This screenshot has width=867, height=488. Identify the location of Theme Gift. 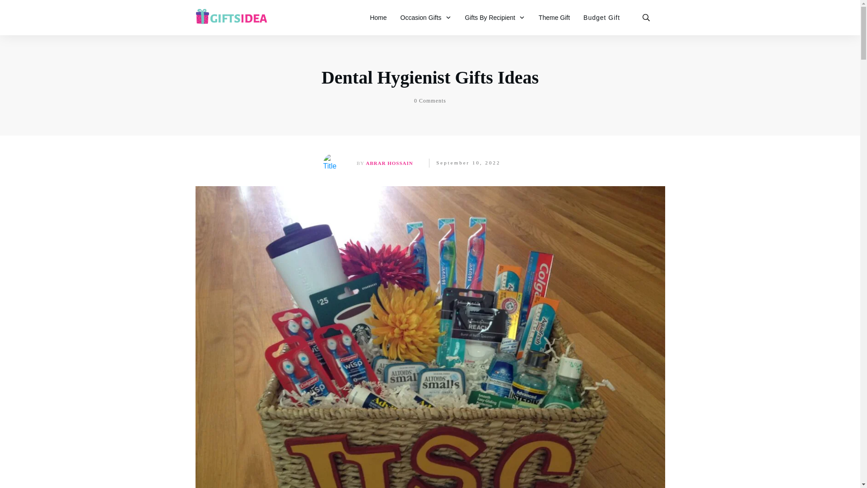
(554, 17).